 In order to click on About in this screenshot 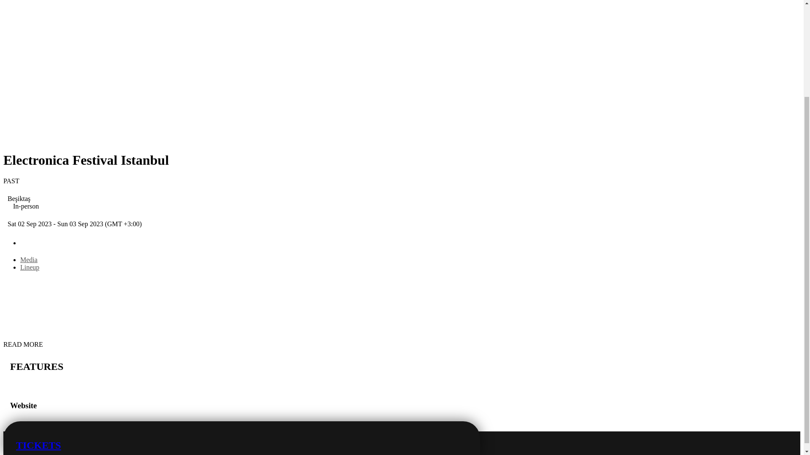, I will do `click(237, 242)`.